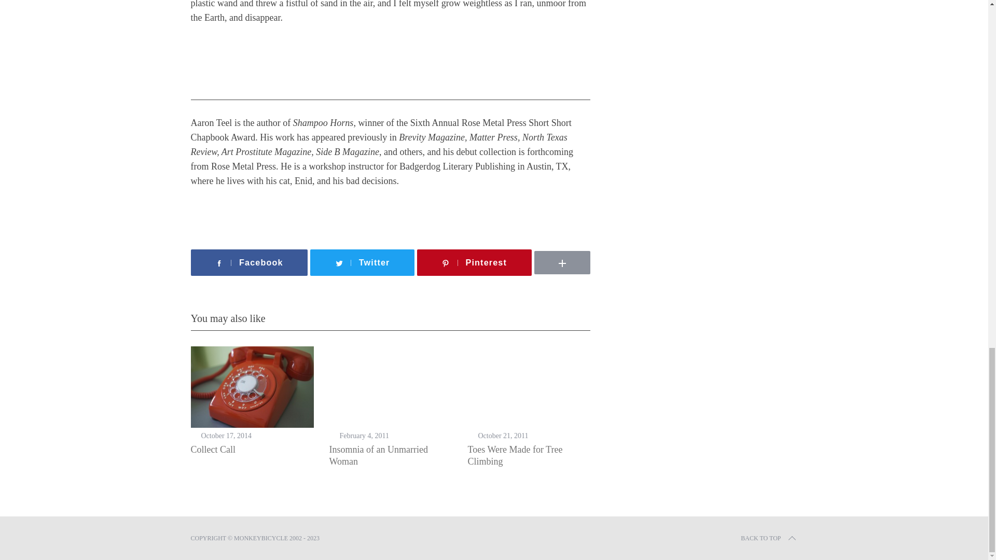  Describe the element at coordinates (474, 262) in the screenshot. I see `Pinterest` at that location.